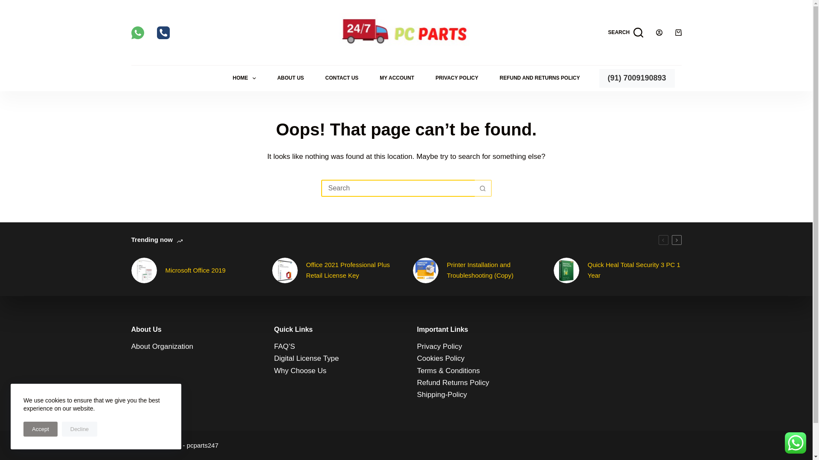 Image resolution: width=819 pixels, height=460 pixels. Describe the element at coordinates (290, 78) in the screenshot. I see `ABOUT US` at that location.